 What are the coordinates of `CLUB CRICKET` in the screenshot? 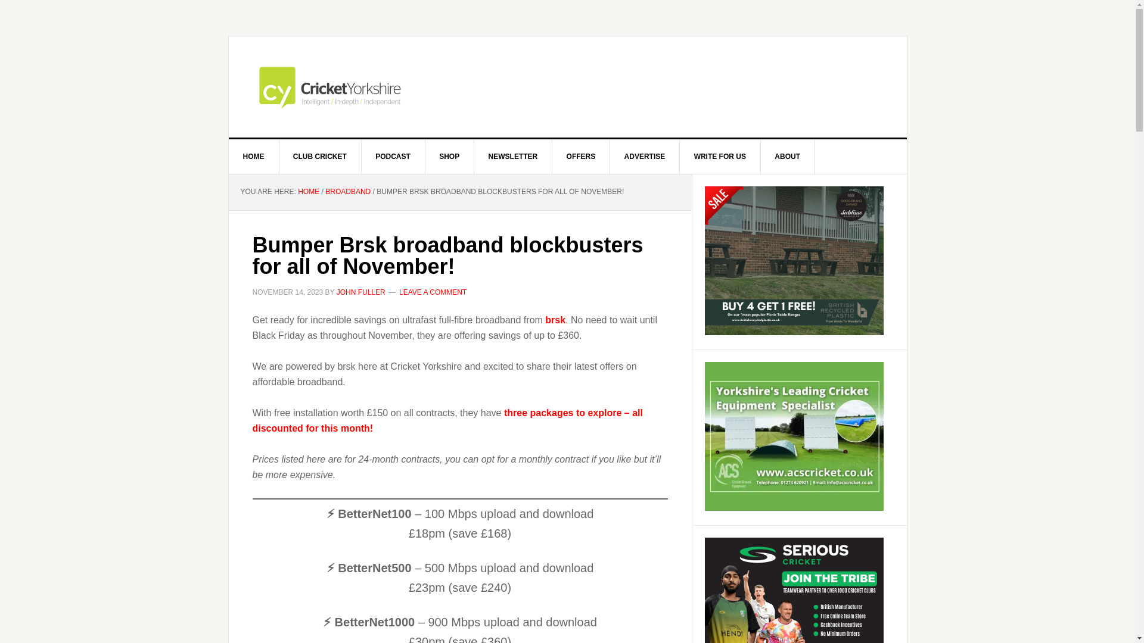 It's located at (320, 156).